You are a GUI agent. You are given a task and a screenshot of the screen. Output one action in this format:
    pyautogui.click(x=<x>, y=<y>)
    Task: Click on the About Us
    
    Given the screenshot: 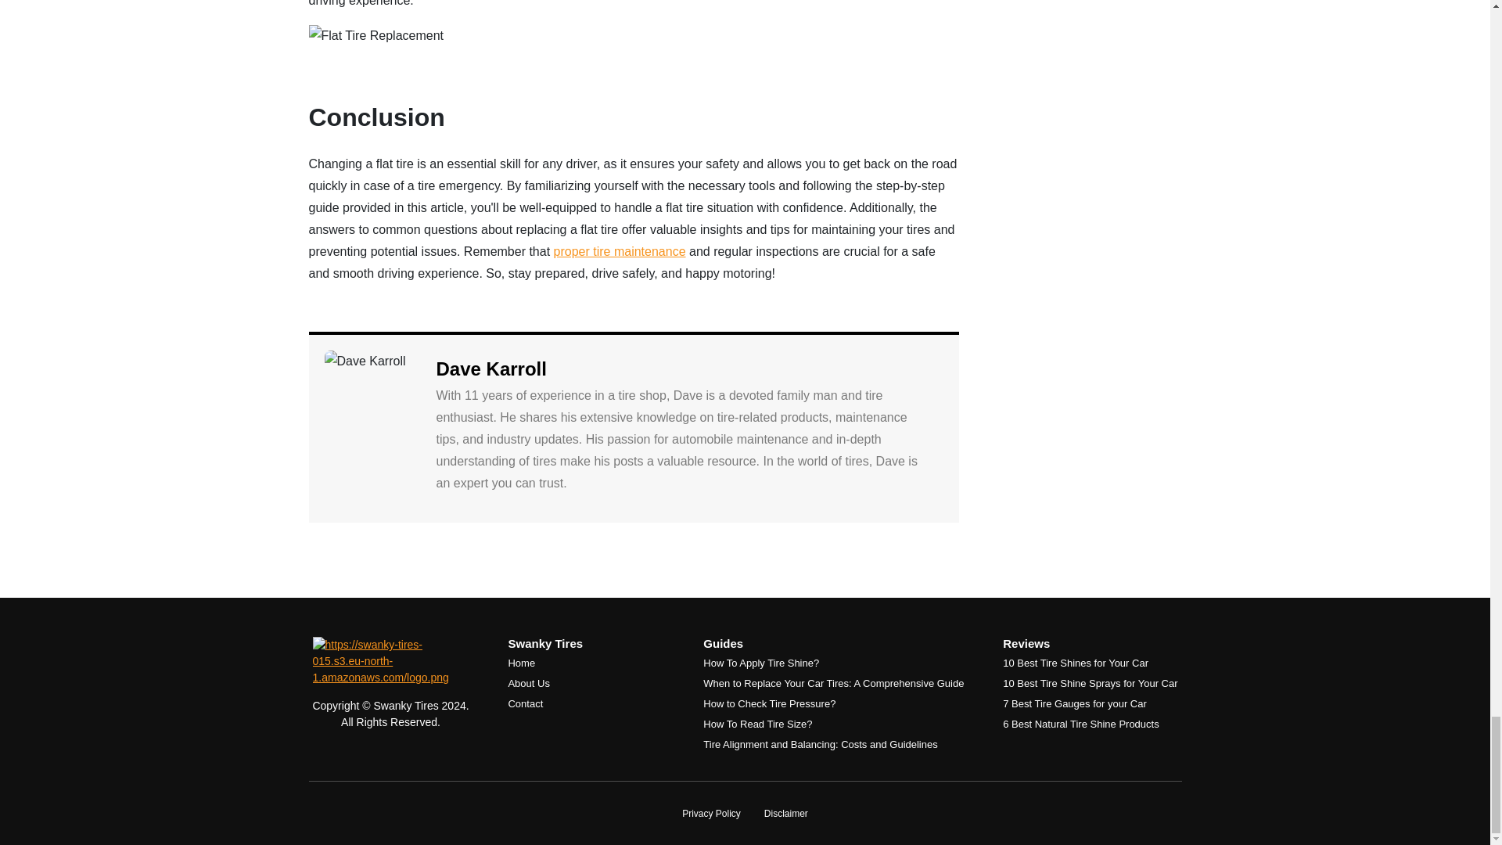 What is the action you would take?
    pyautogui.click(x=528, y=684)
    